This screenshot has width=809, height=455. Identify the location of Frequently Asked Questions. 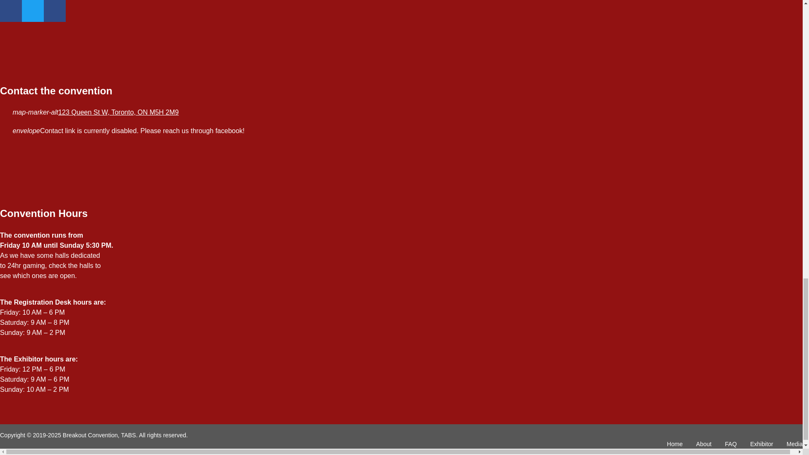
(731, 444).